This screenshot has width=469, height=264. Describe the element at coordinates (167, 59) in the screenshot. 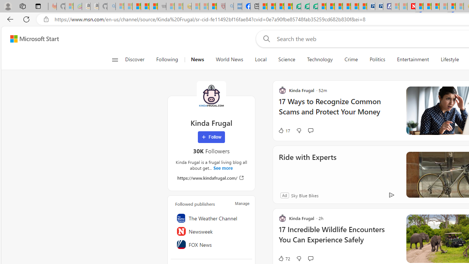

I see `Following` at that location.